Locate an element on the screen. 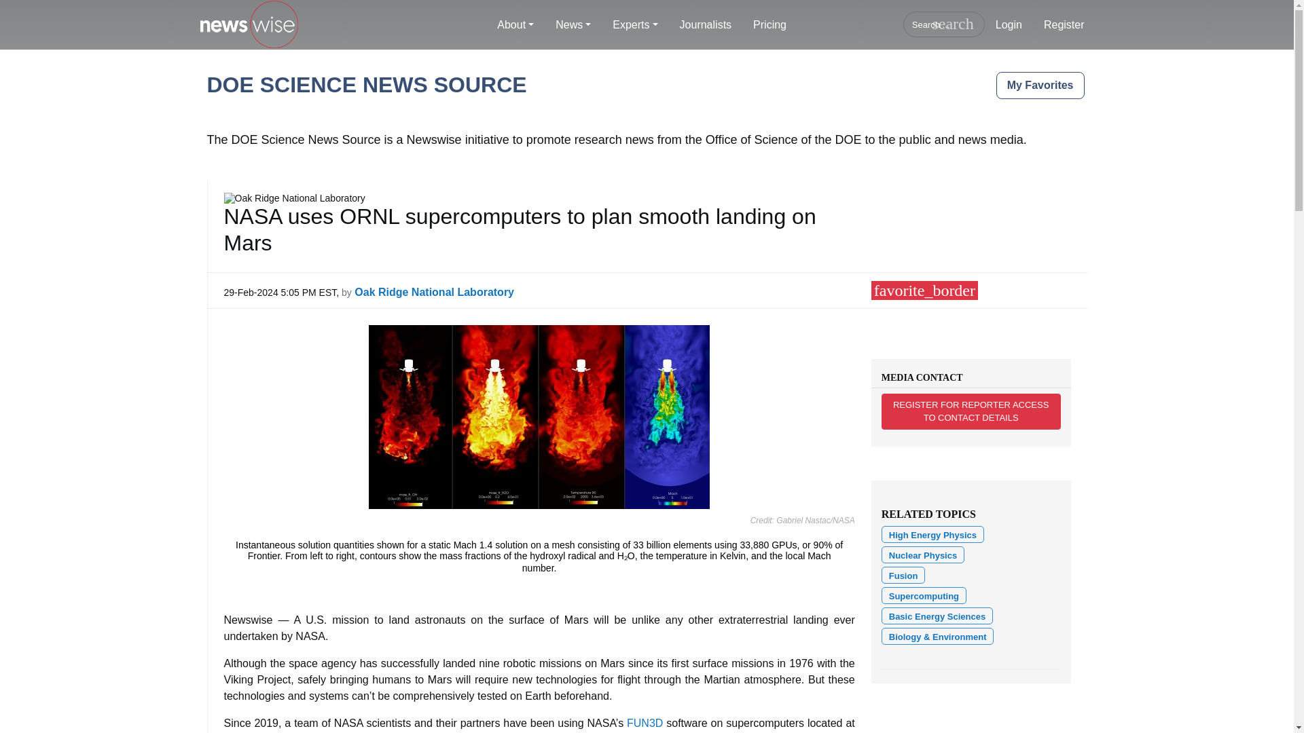  Newswise logo is located at coordinates (248, 25).